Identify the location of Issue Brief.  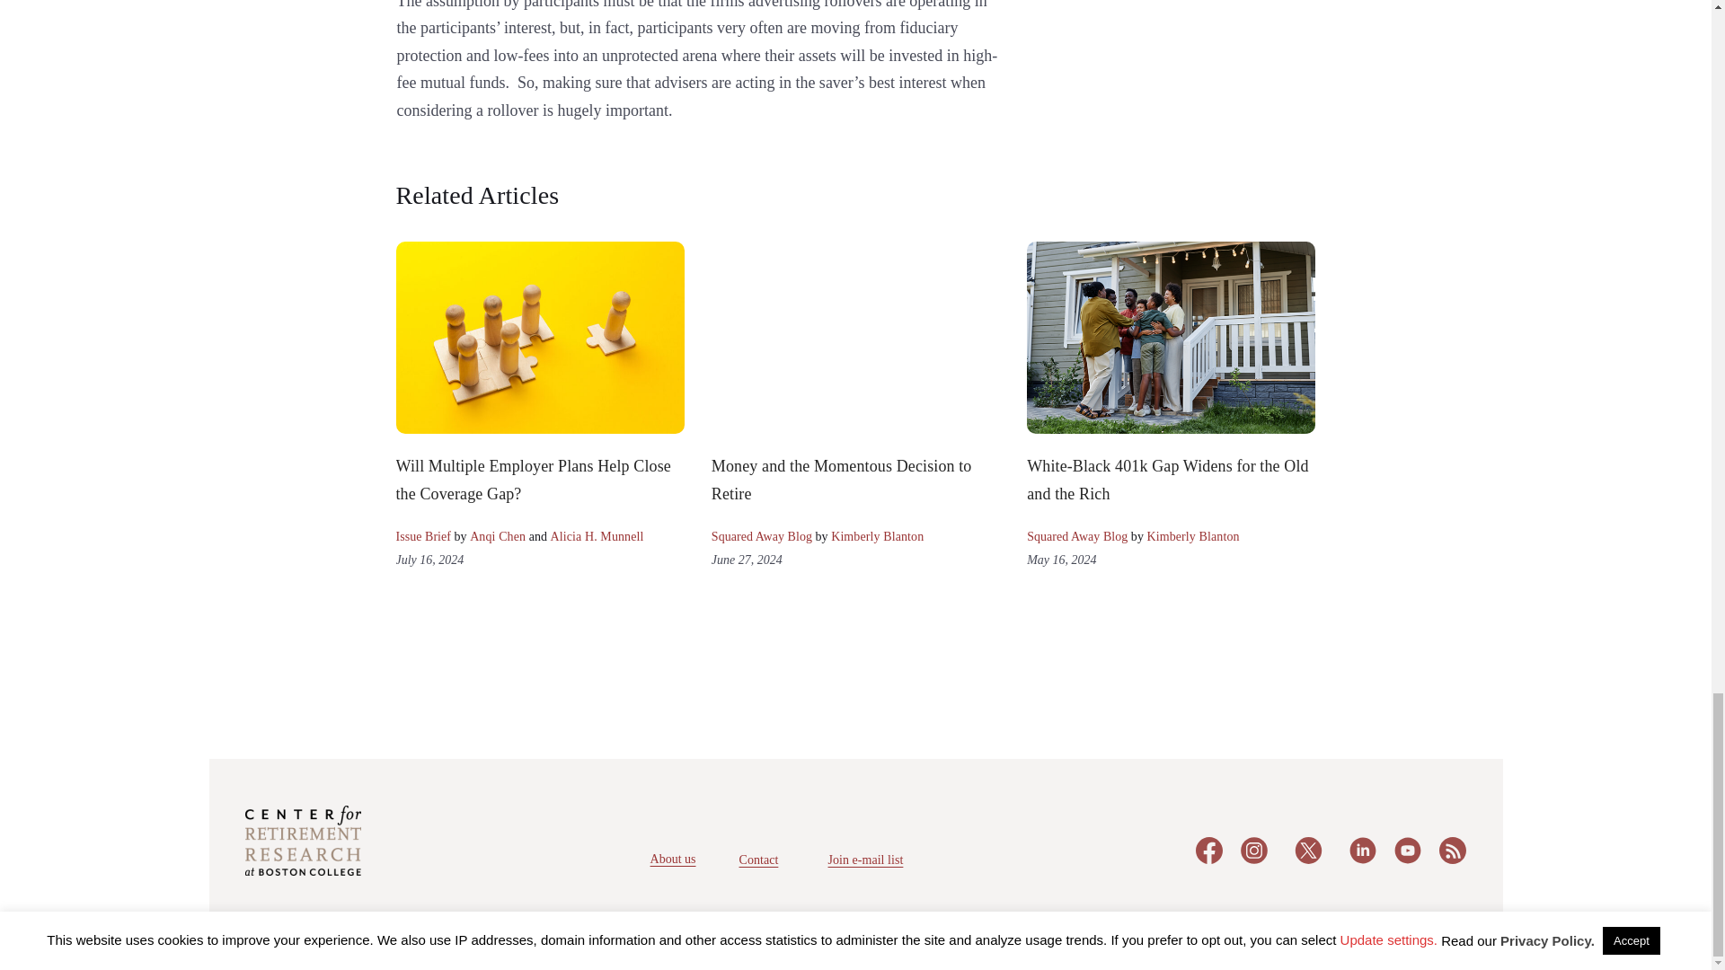
(422, 535).